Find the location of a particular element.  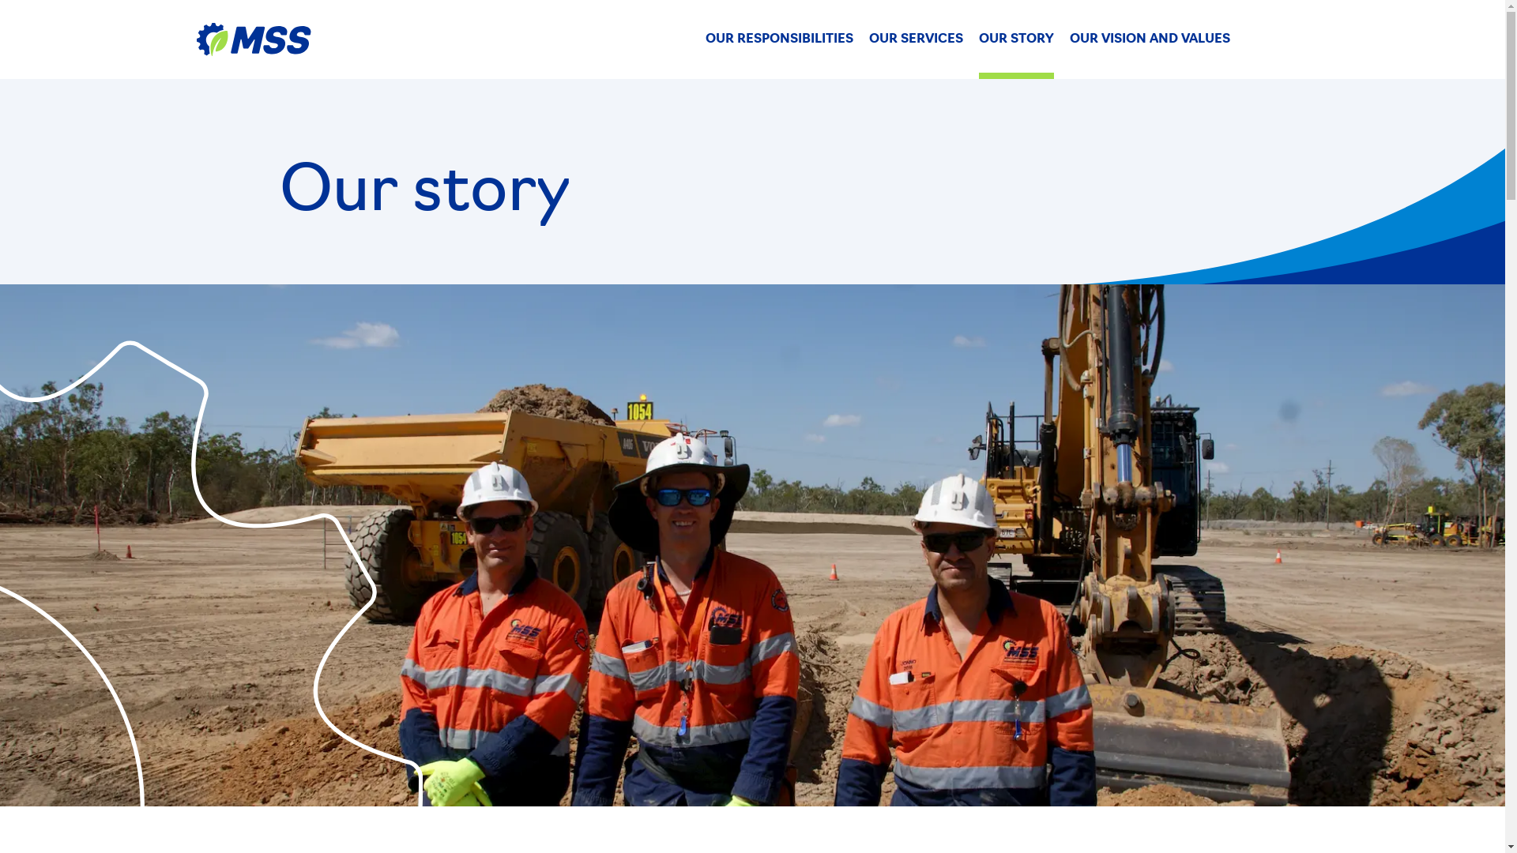

OUR RESPONSIBILITIES is located at coordinates (779, 39).